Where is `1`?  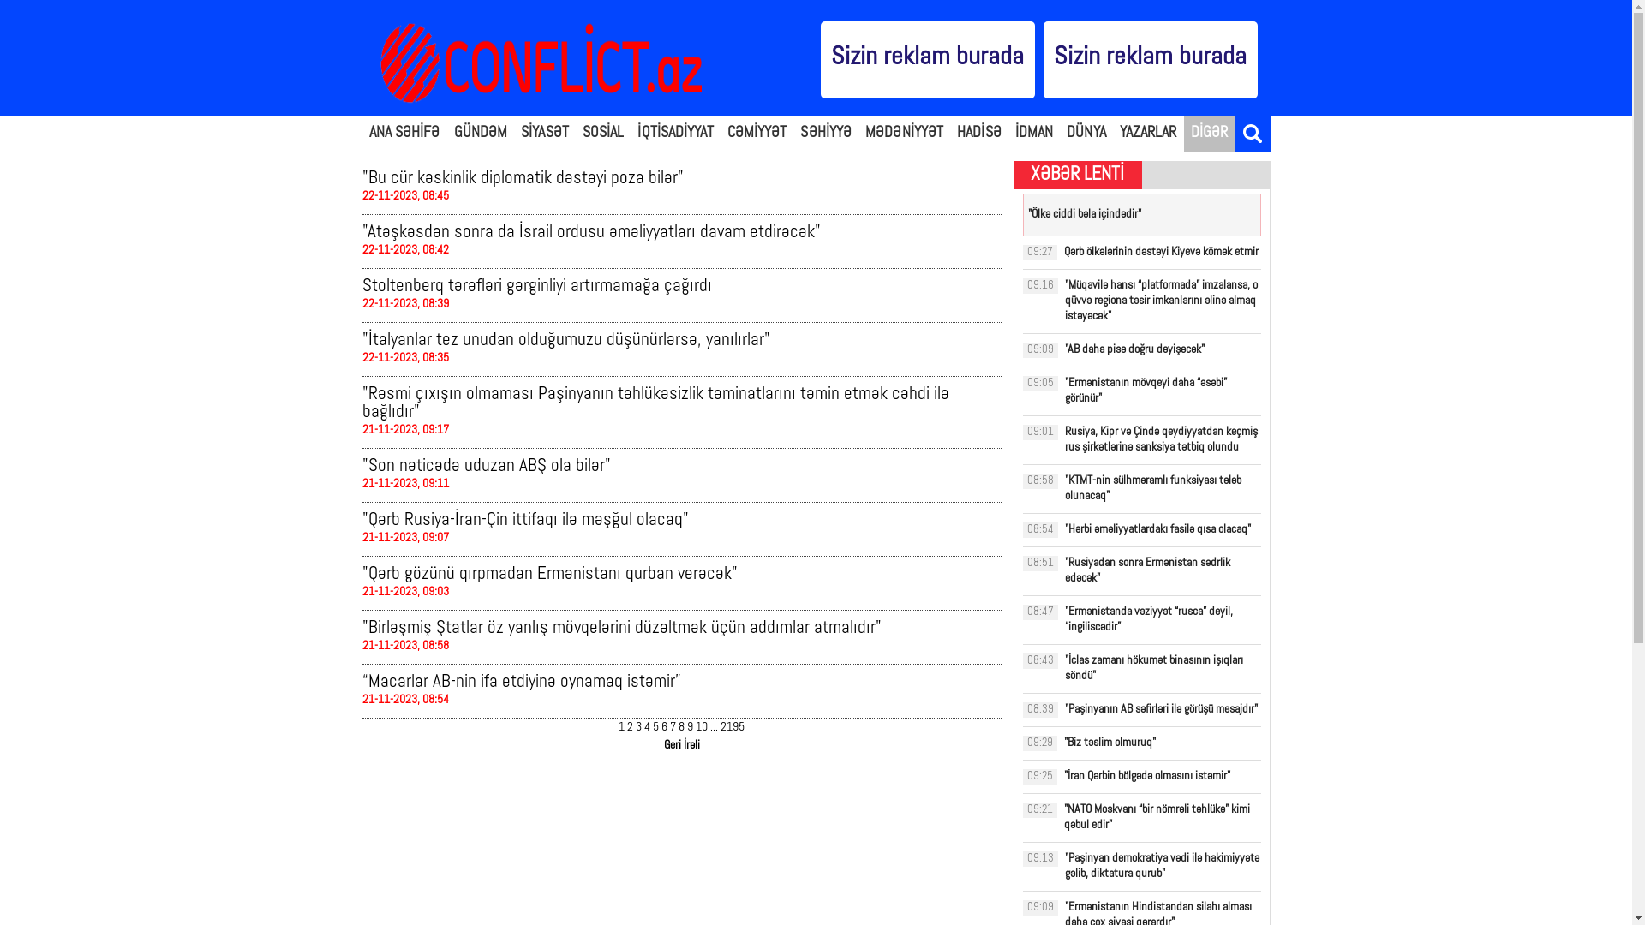 1 is located at coordinates (622, 728).